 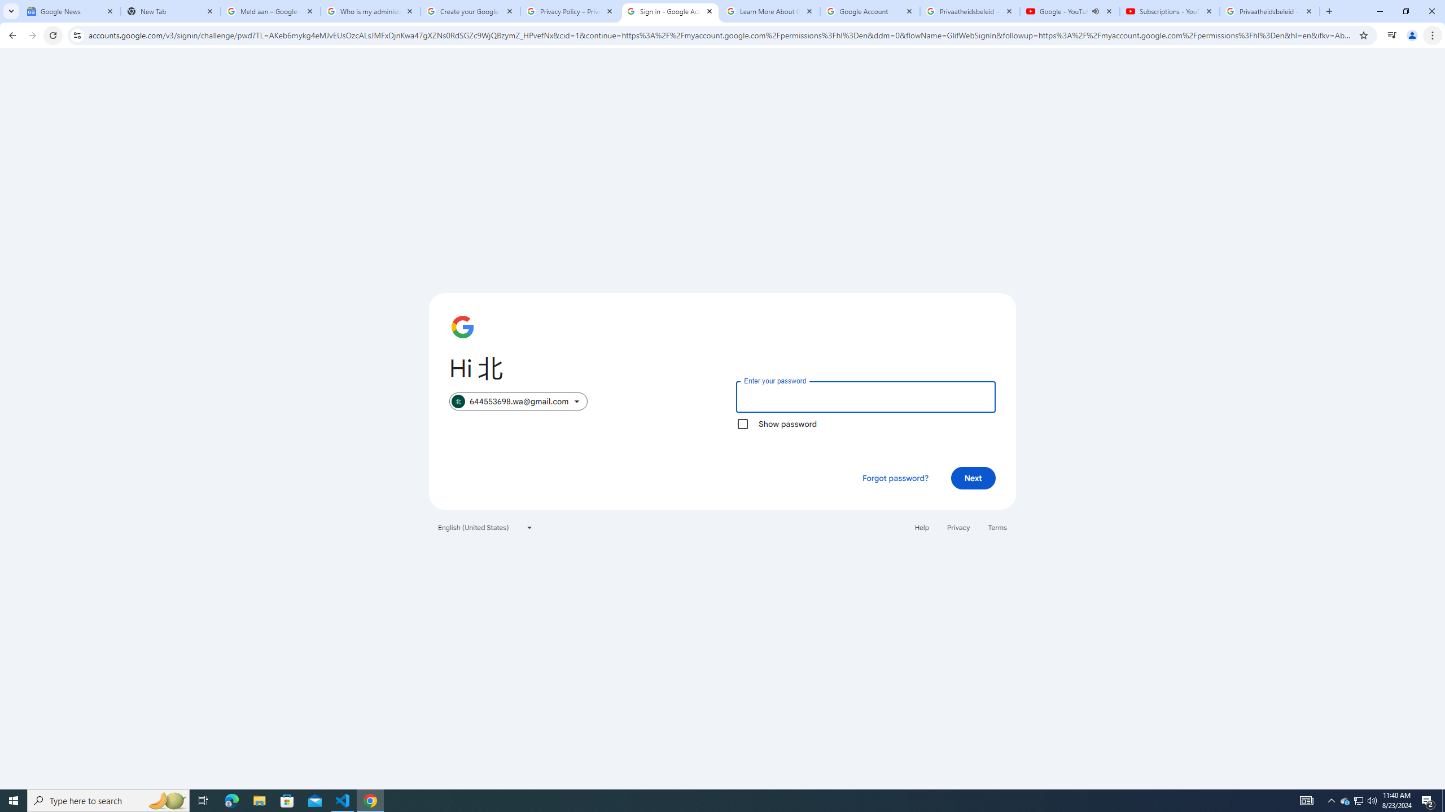 I want to click on 644553698.wa@gmail.com selected. Switch account, so click(x=518, y=401).